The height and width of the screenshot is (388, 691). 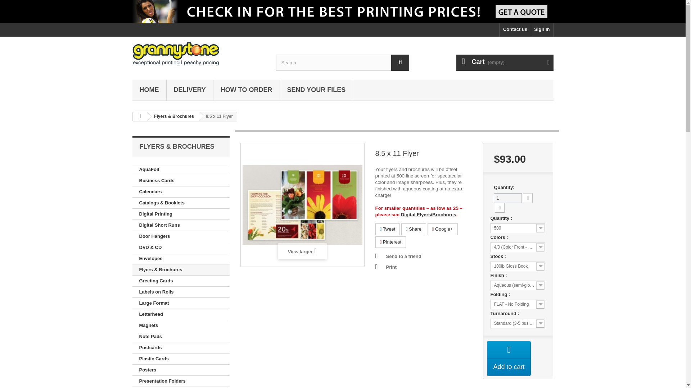 What do you see at coordinates (189, 90) in the screenshot?
I see `DELIVERY` at bounding box center [189, 90].